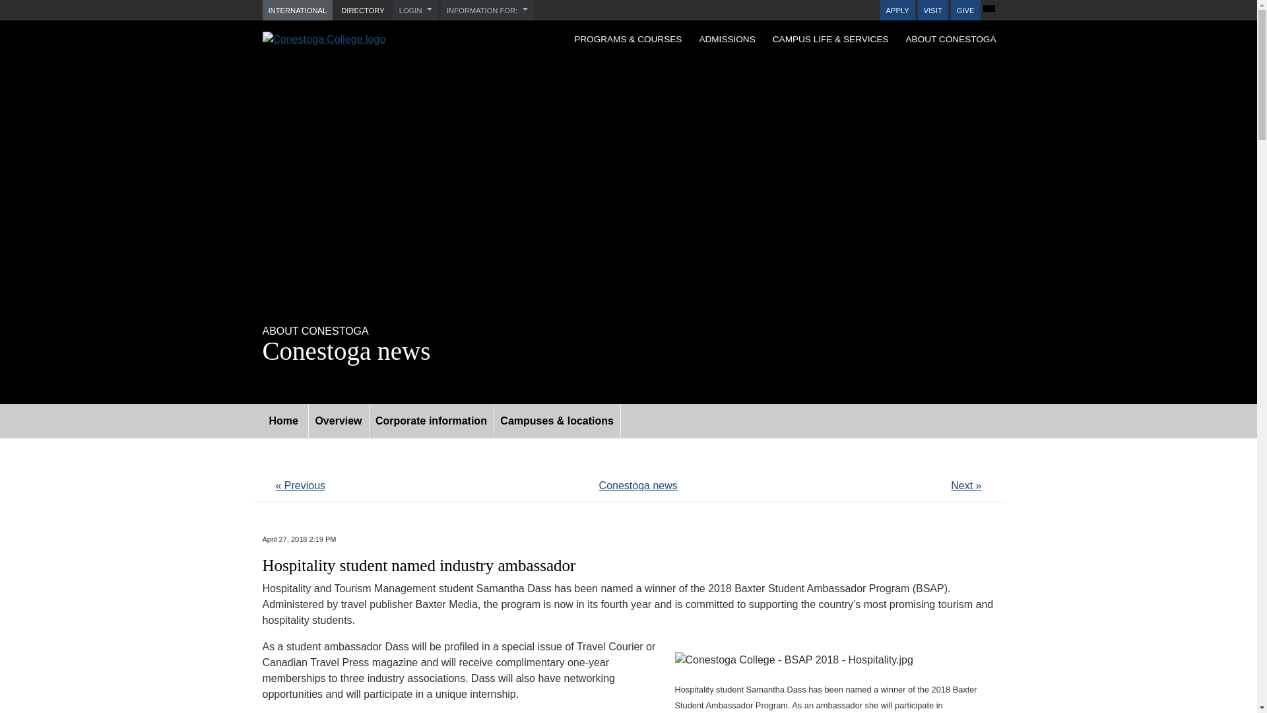 The height and width of the screenshot is (713, 1267). What do you see at coordinates (363, 11) in the screenshot?
I see `DIRECTORY` at bounding box center [363, 11].